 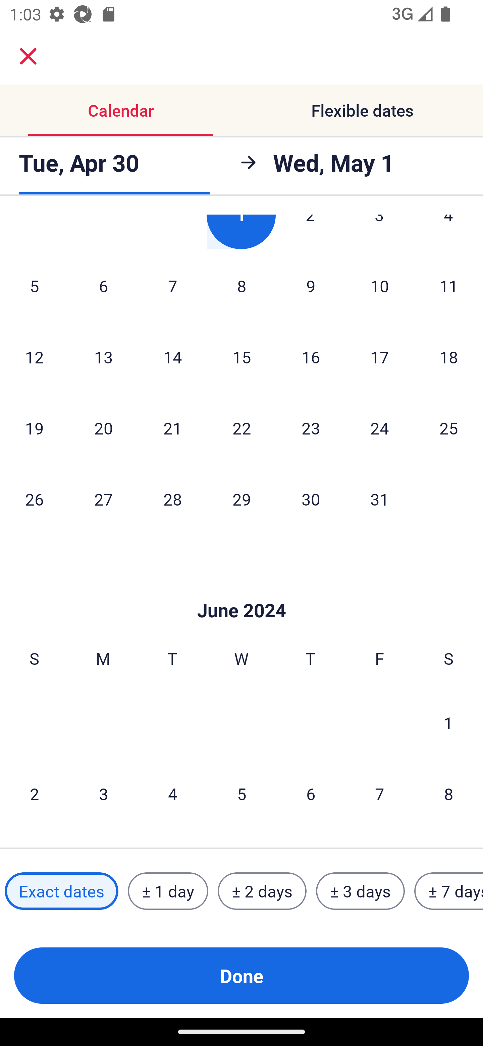 What do you see at coordinates (241, 356) in the screenshot?
I see `15 Wednesday, May 15, 2024` at bounding box center [241, 356].